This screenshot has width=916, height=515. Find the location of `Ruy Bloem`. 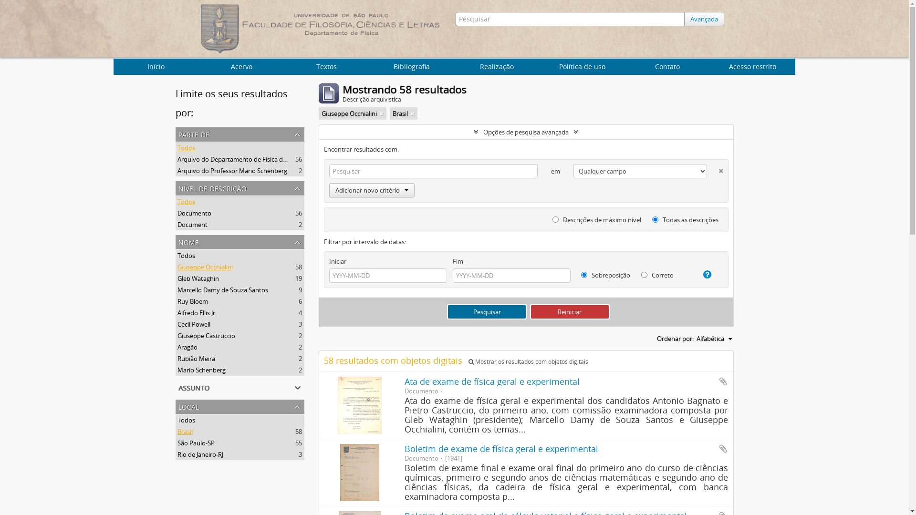

Ruy Bloem is located at coordinates (193, 301).